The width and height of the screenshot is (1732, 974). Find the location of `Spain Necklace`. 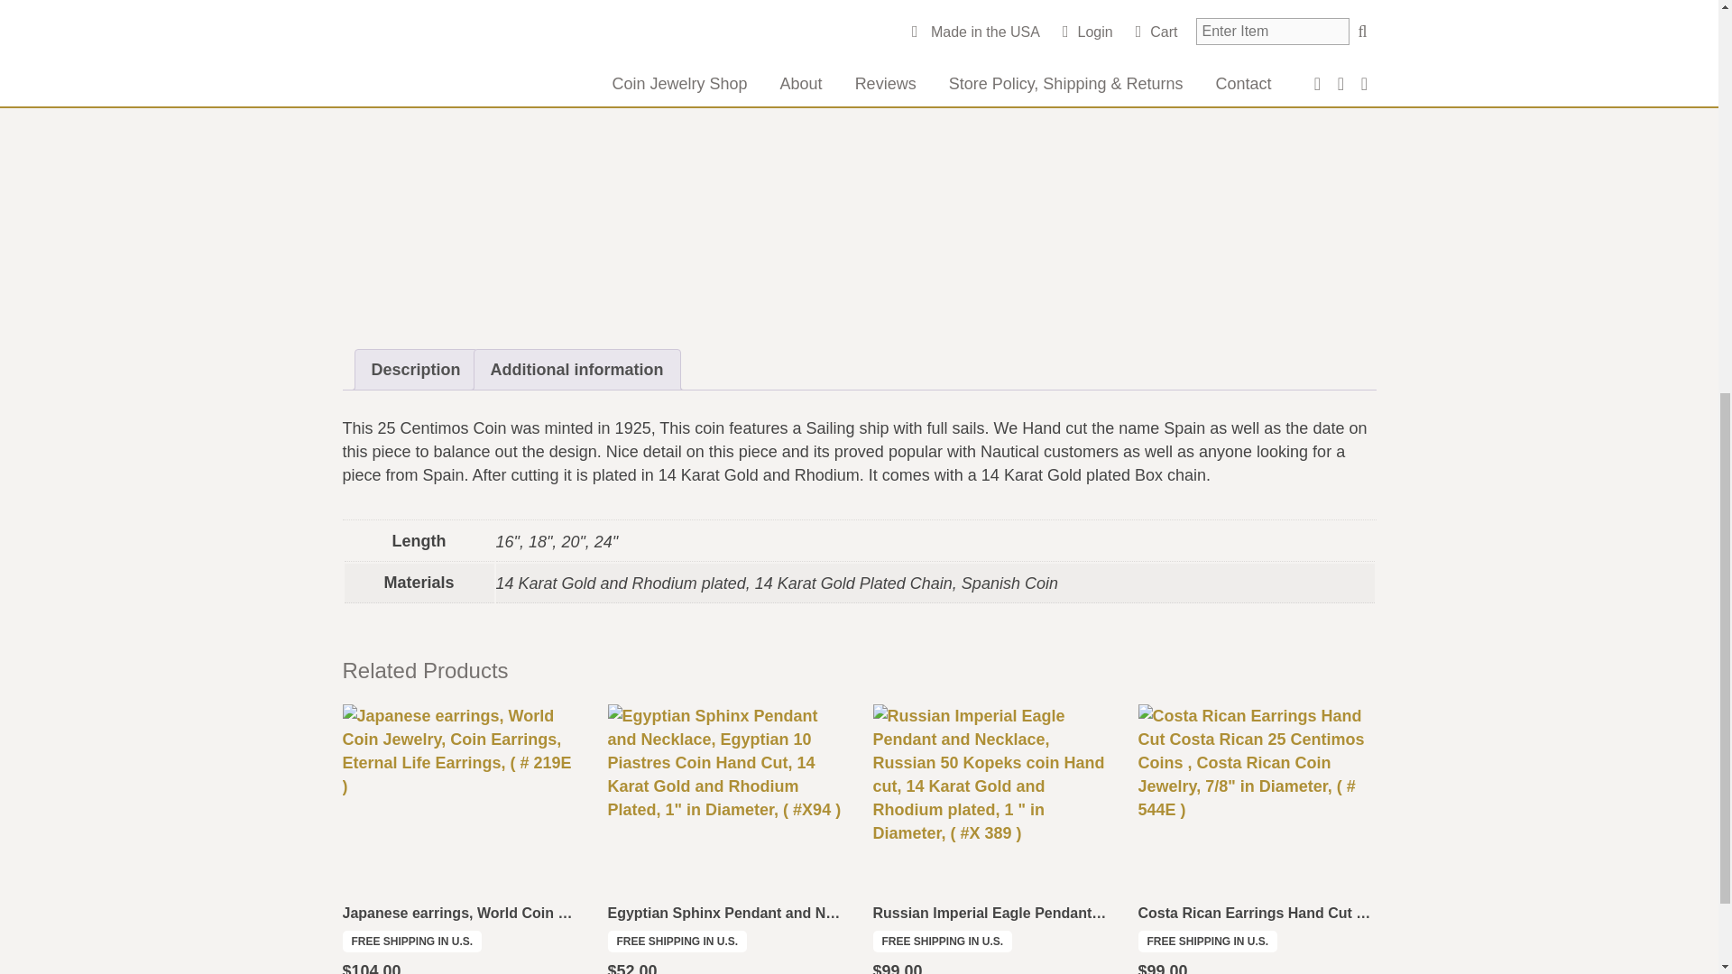

Spain Necklace is located at coordinates (1218, 3).